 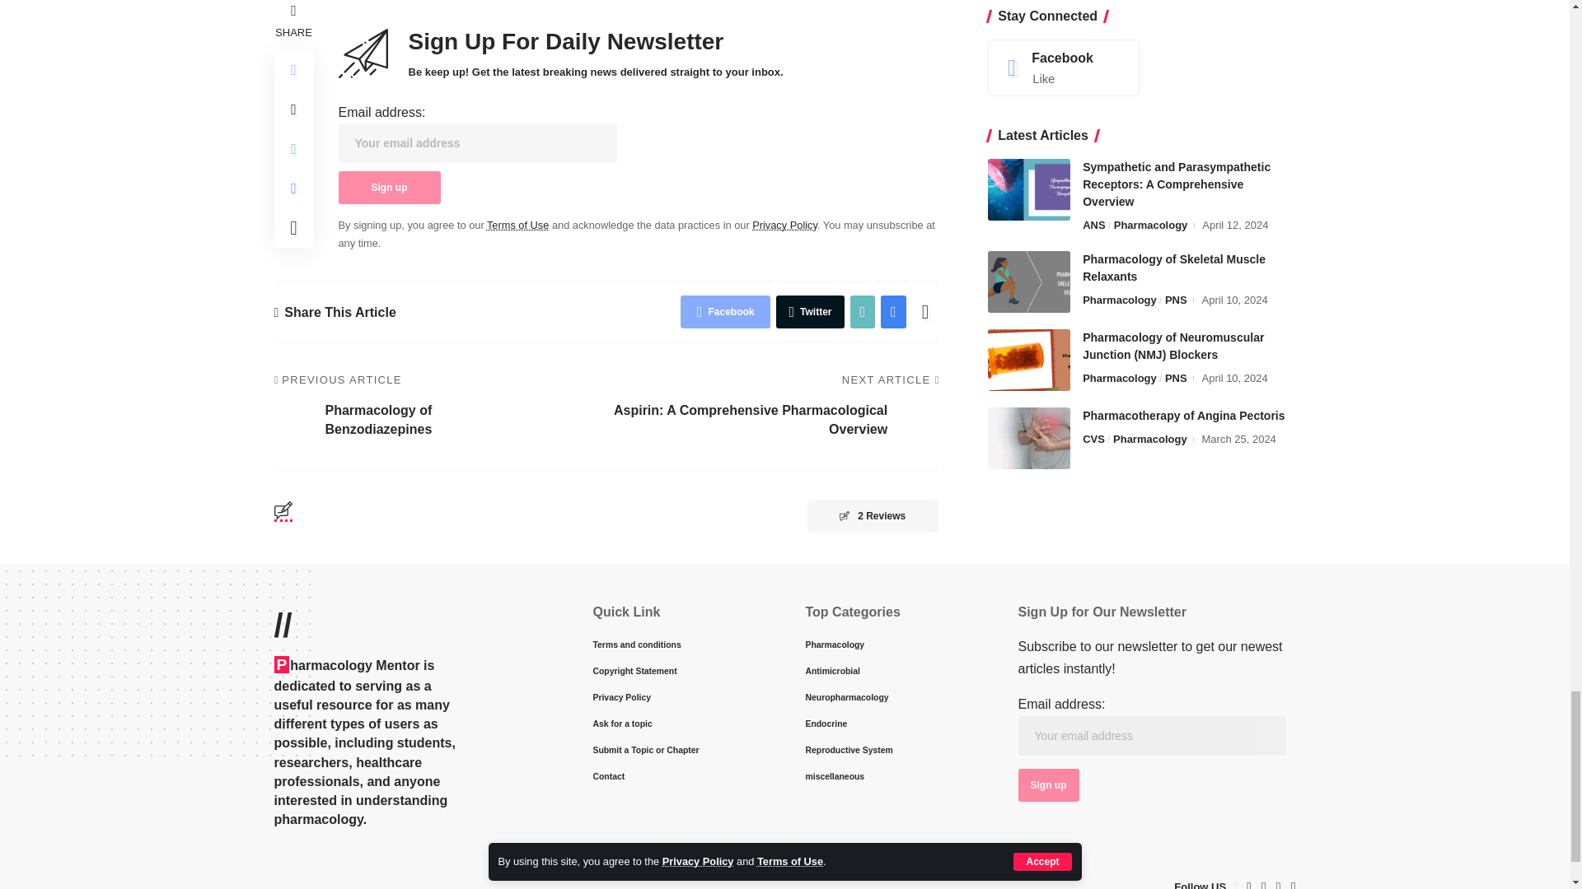 What do you see at coordinates (343, 877) in the screenshot?
I see `Pharmacology Mentor` at bounding box center [343, 877].